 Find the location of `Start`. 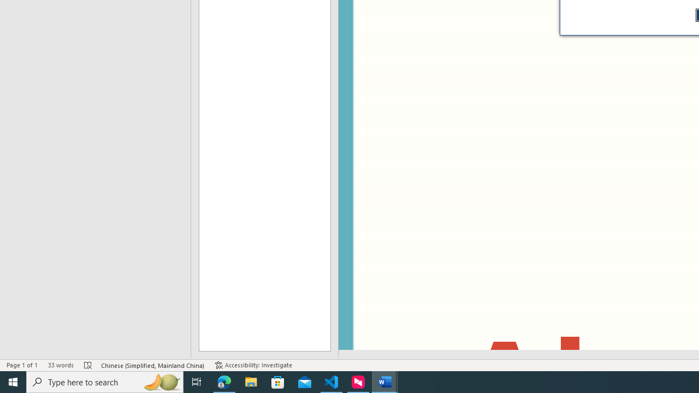

Start is located at coordinates (13, 382).